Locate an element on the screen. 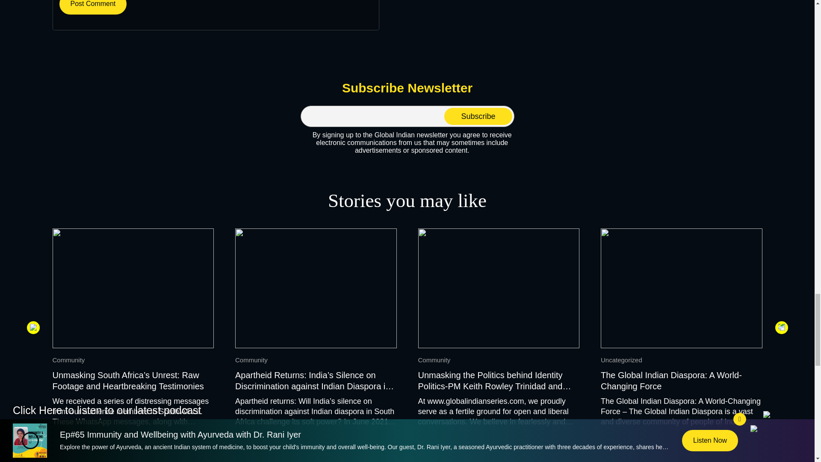 This screenshot has height=462, width=821. Post Comment is located at coordinates (92, 7).